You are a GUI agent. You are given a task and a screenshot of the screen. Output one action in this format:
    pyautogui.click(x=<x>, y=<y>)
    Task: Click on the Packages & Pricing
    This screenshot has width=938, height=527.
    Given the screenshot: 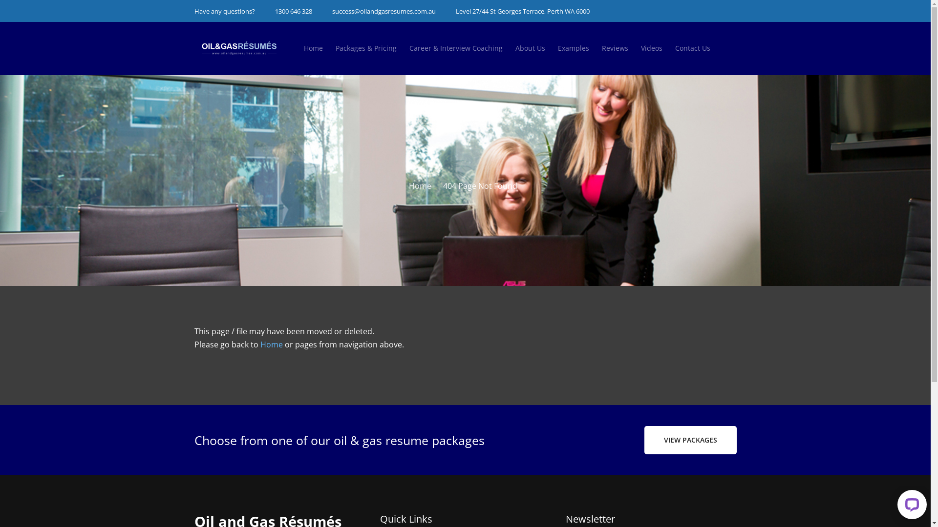 What is the action you would take?
    pyautogui.click(x=365, y=48)
    